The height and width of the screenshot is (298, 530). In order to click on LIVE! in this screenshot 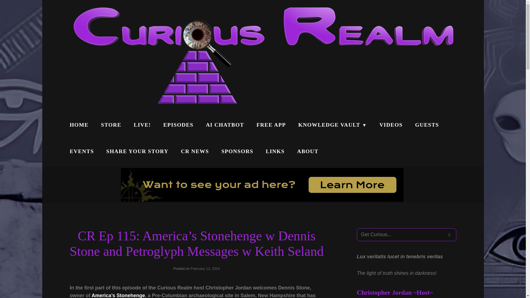, I will do `click(142, 125)`.